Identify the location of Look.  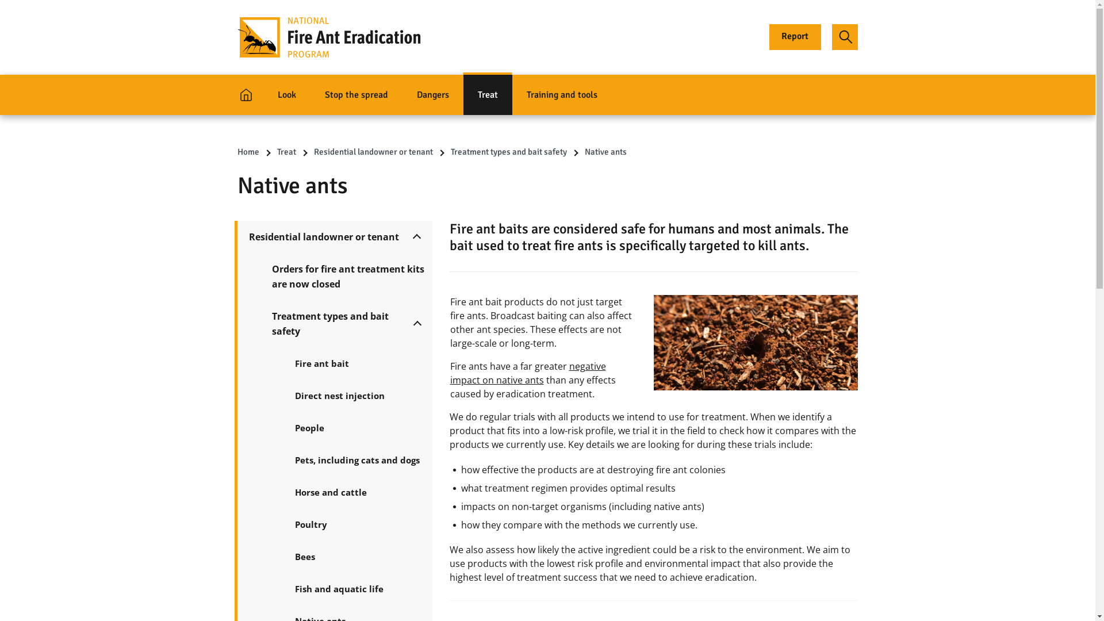
(287, 95).